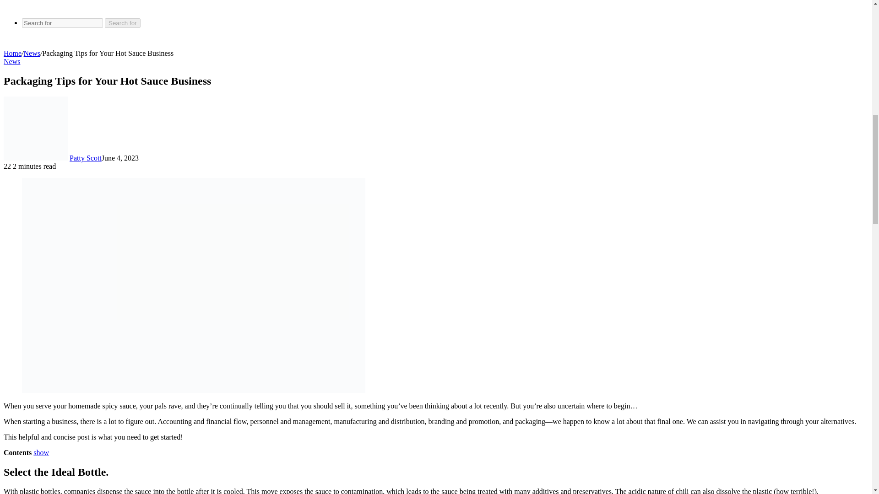 This screenshot has width=879, height=494. I want to click on Patty Scott, so click(85, 158).